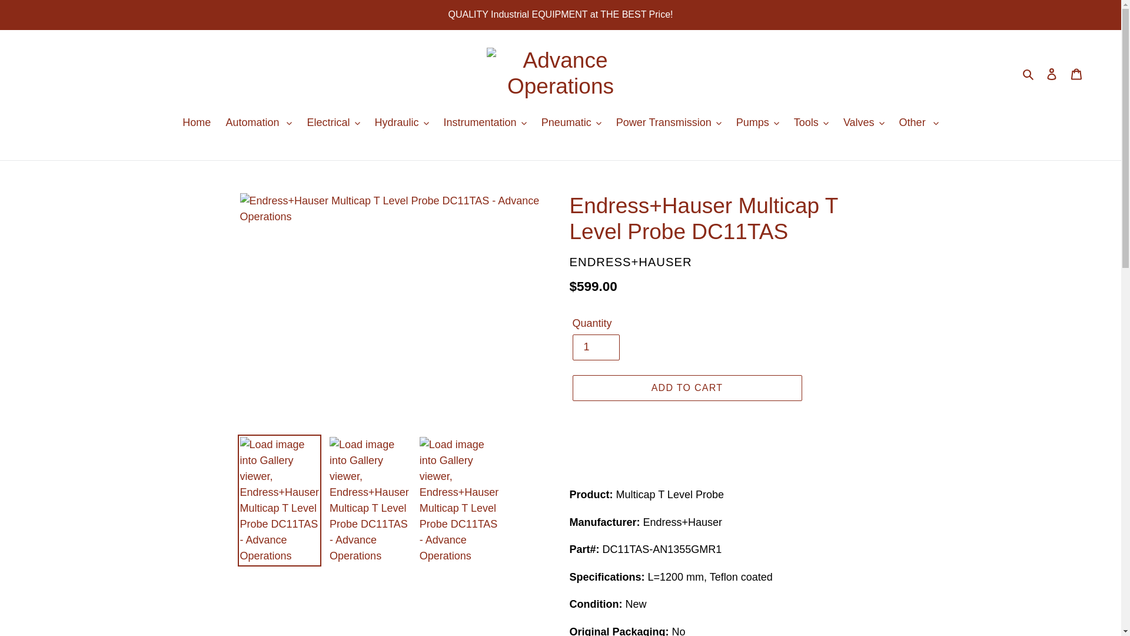  Describe the element at coordinates (687, 388) in the screenshot. I see `ADD TO CART` at that location.